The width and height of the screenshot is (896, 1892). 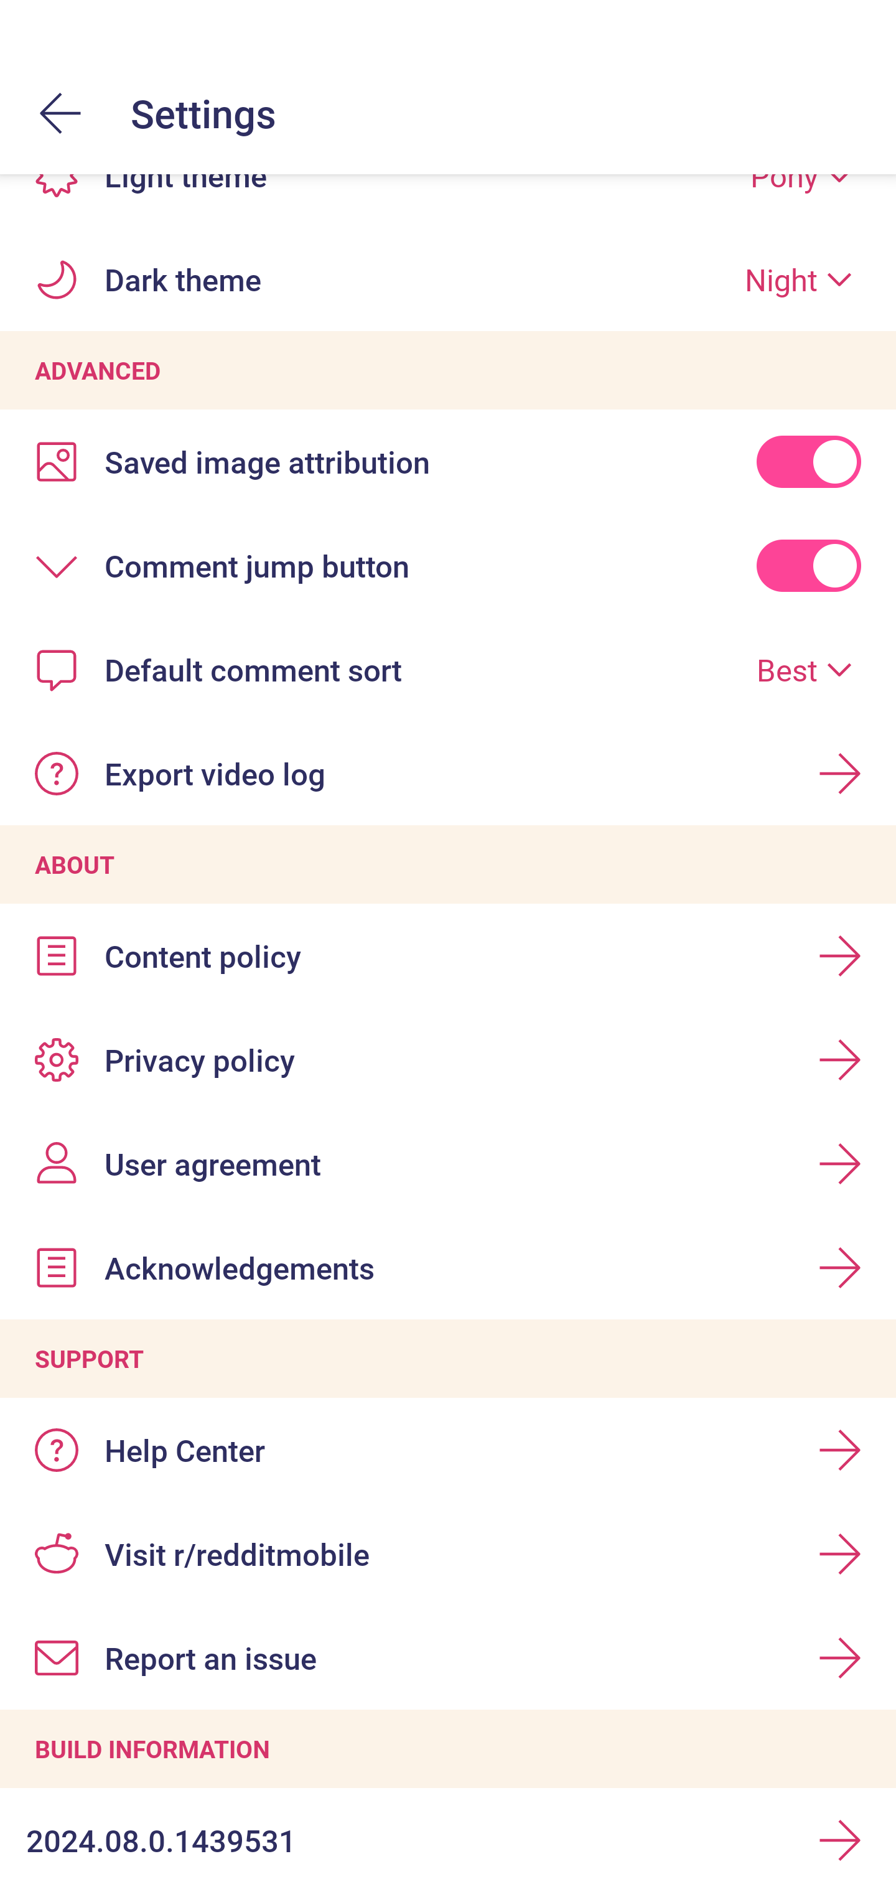 What do you see at coordinates (448, 565) in the screenshot?
I see `Comment jump button` at bounding box center [448, 565].